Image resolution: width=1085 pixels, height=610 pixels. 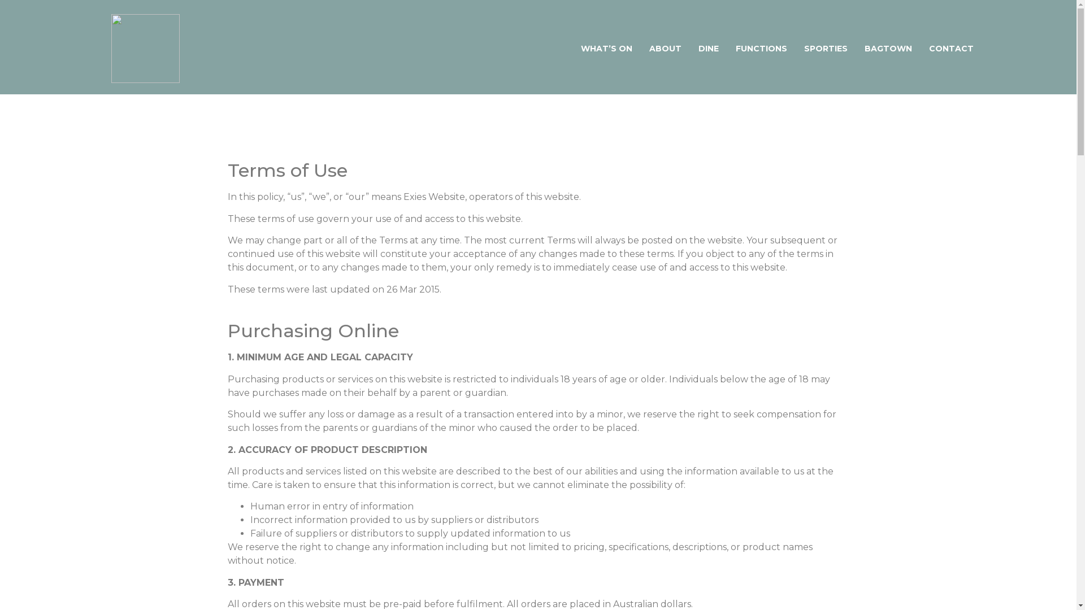 What do you see at coordinates (952, 49) in the screenshot?
I see `CONTACT` at bounding box center [952, 49].